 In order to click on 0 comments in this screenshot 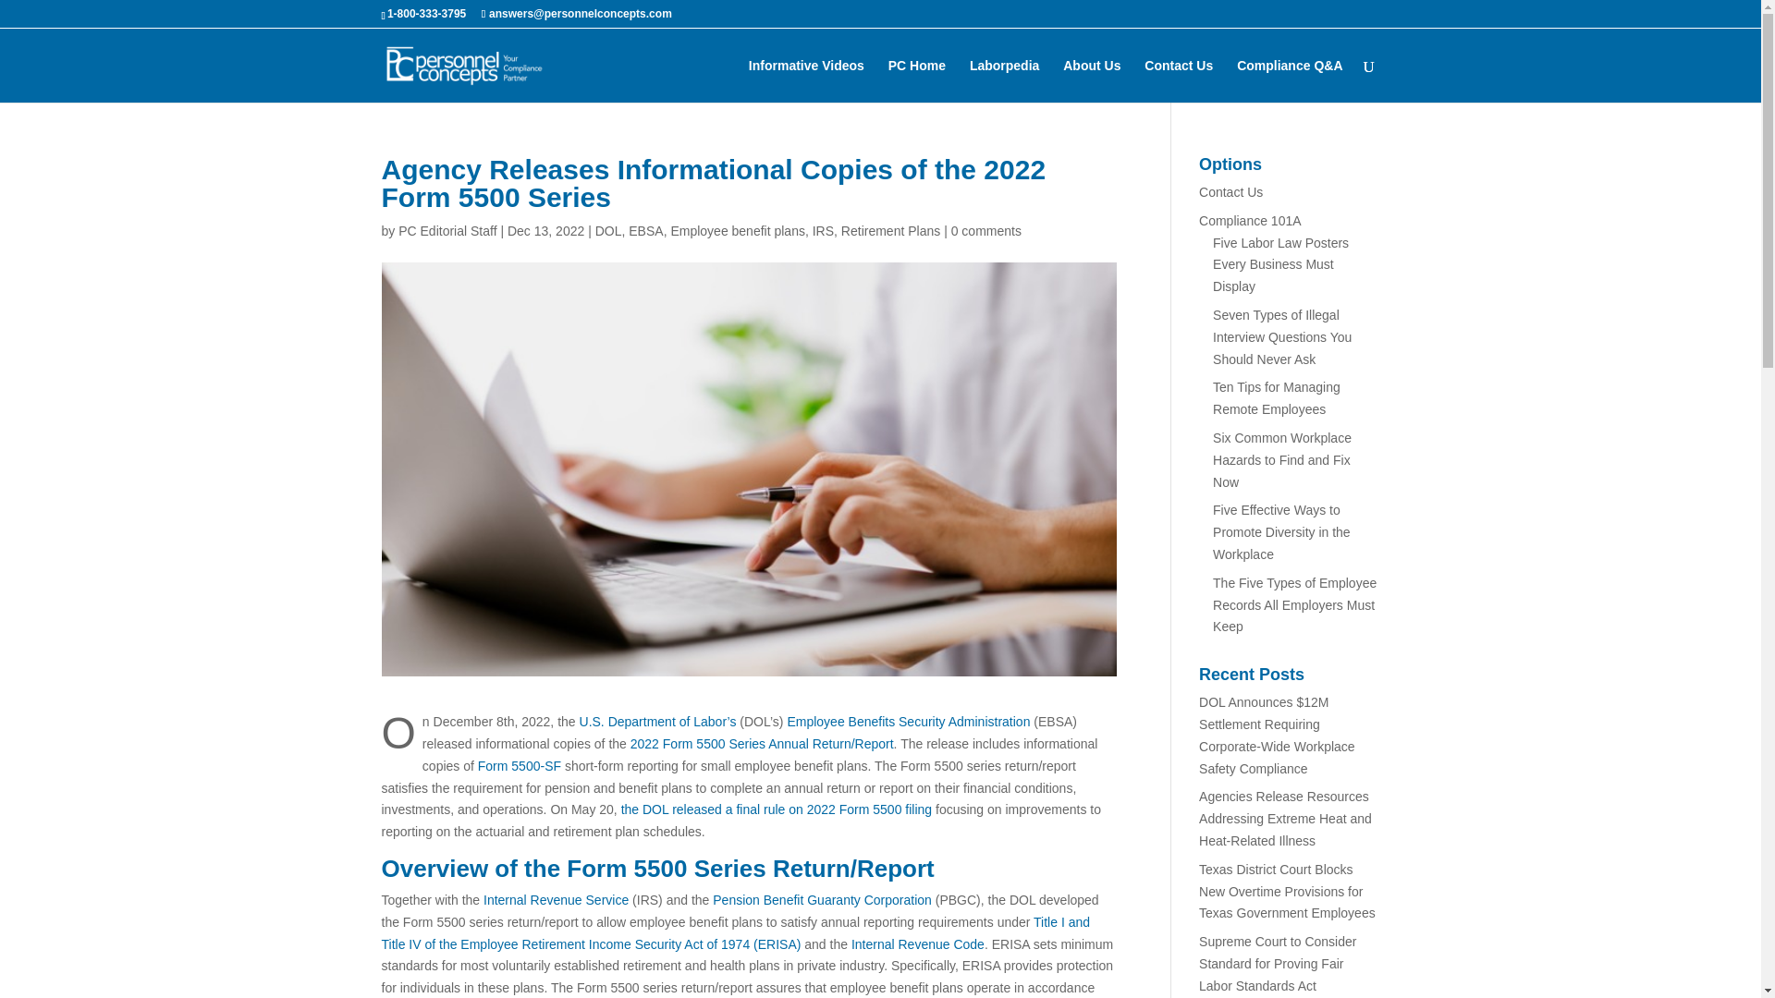, I will do `click(986, 231)`.